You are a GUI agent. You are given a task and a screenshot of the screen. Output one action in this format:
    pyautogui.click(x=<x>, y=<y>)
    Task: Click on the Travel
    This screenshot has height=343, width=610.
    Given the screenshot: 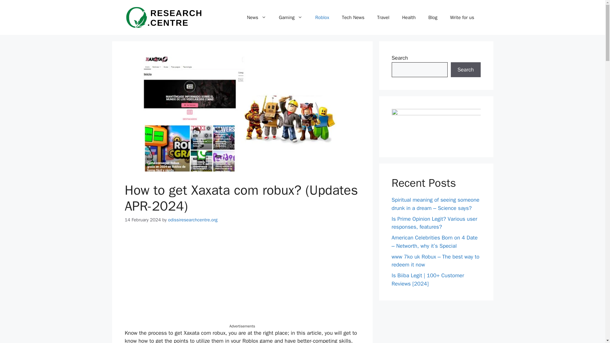 What is the action you would take?
    pyautogui.click(x=383, y=17)
    